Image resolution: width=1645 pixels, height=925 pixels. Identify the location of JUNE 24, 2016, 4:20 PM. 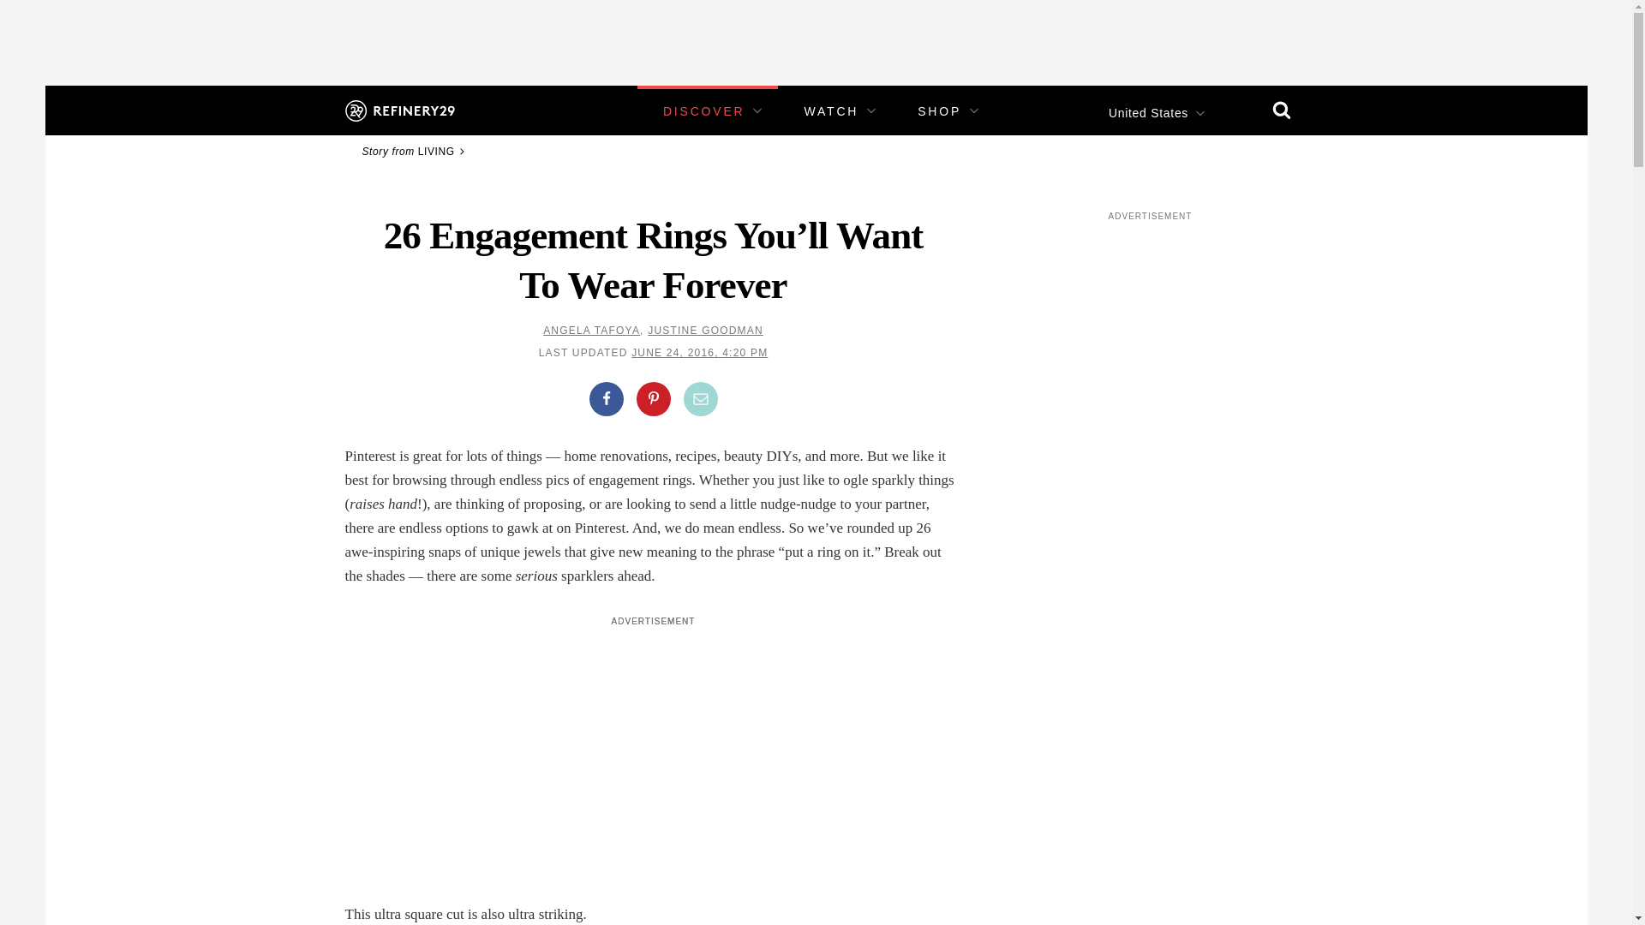
(699, 353).